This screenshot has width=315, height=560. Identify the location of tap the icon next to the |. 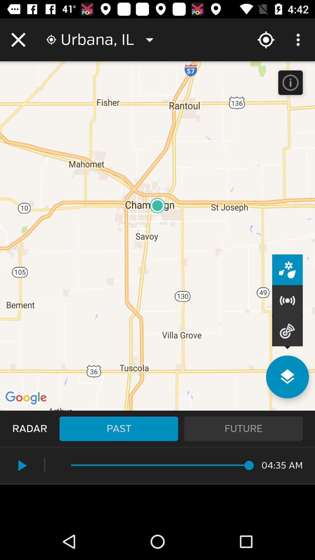
(21, 466).